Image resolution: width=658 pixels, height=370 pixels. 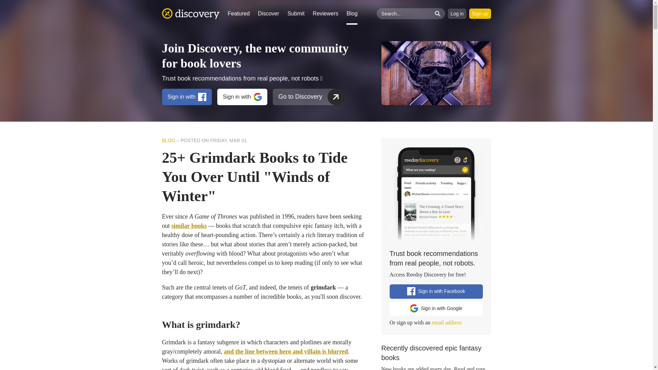 What do you see at coordinates (242, 97) in the screenshot?
I see `Sign in with` at bounding box center [242, 97].